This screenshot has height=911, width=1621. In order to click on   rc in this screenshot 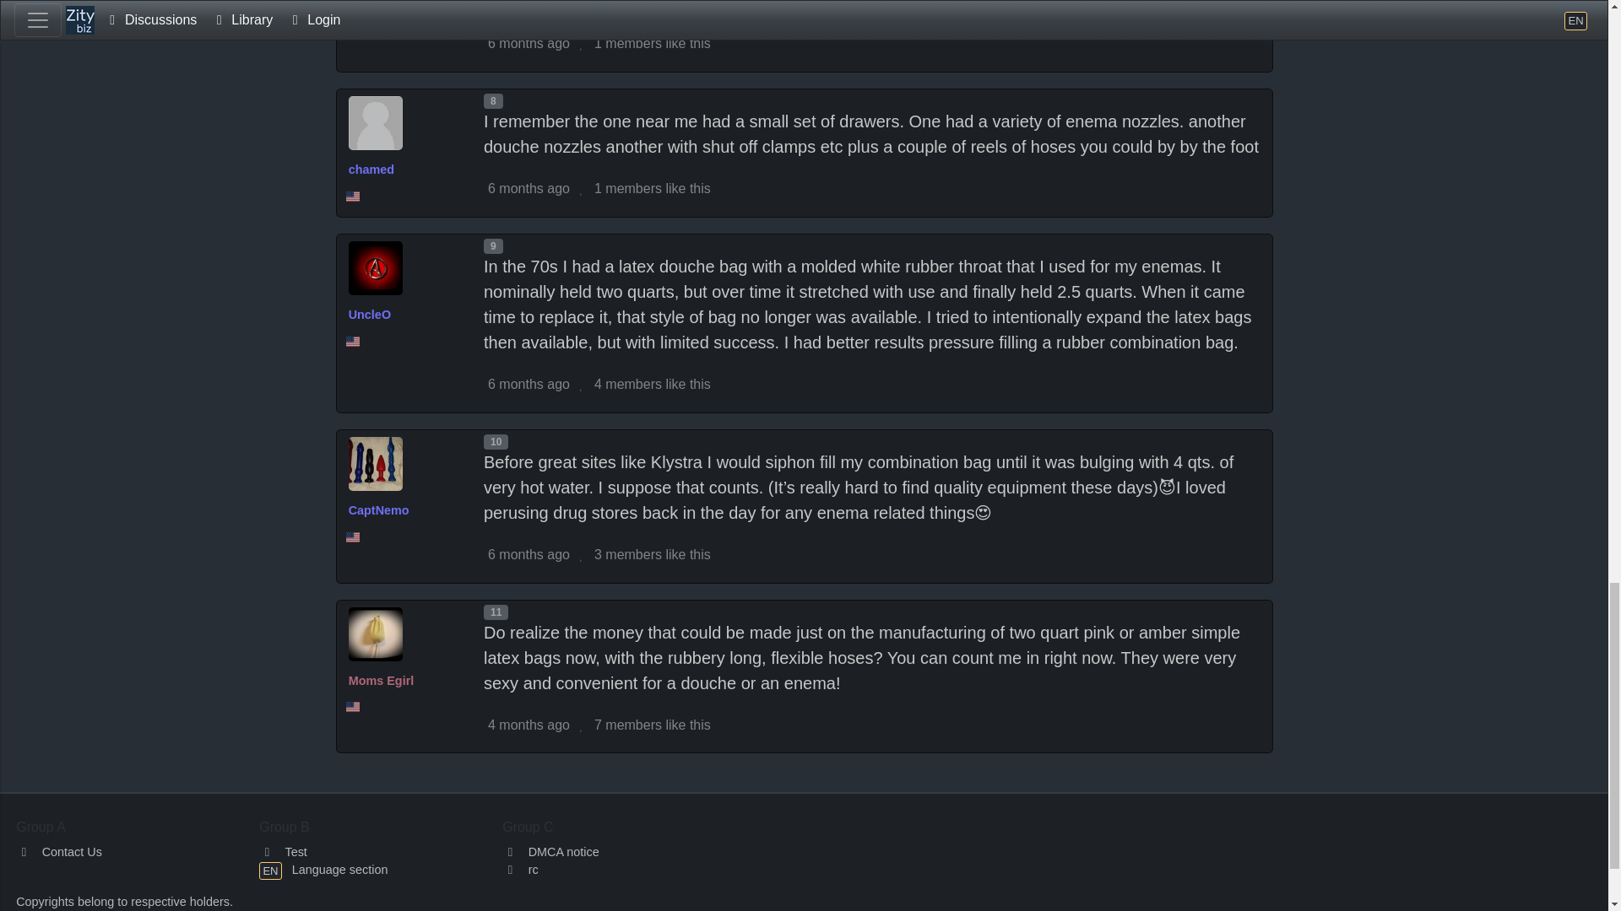, I will do `click(520, 869)`.